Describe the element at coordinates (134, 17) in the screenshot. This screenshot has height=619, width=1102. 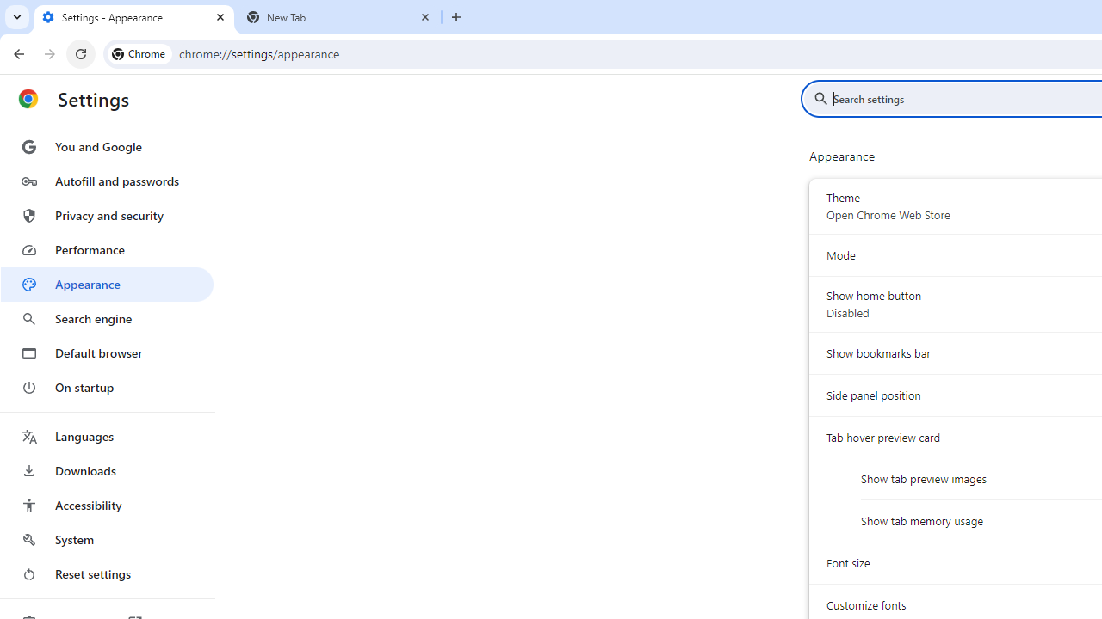
I see `Settings - Appearance` at that location.